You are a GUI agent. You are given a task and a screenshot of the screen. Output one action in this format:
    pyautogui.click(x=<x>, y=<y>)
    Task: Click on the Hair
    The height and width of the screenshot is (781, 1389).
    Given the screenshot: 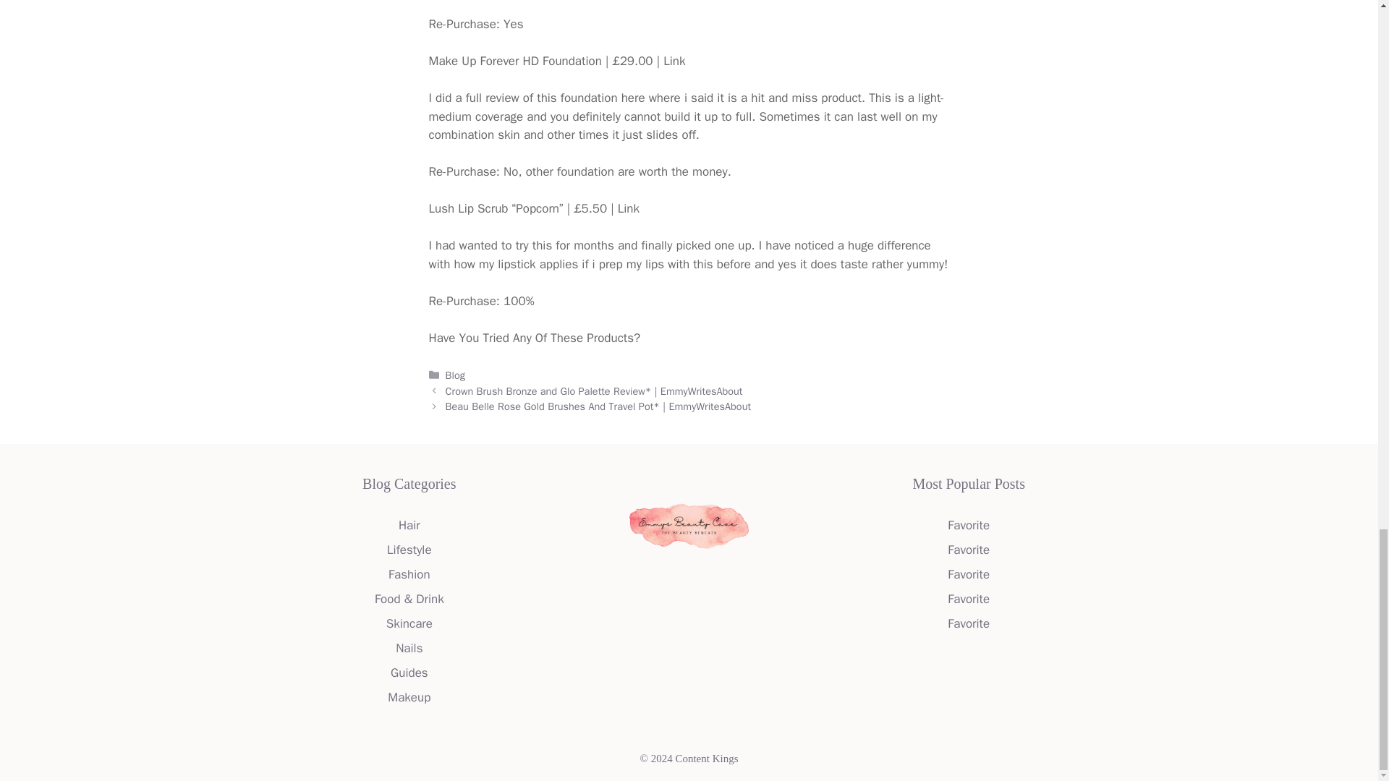 What is the action you would take?
    pyautogui.click(x=409, y=525)
    